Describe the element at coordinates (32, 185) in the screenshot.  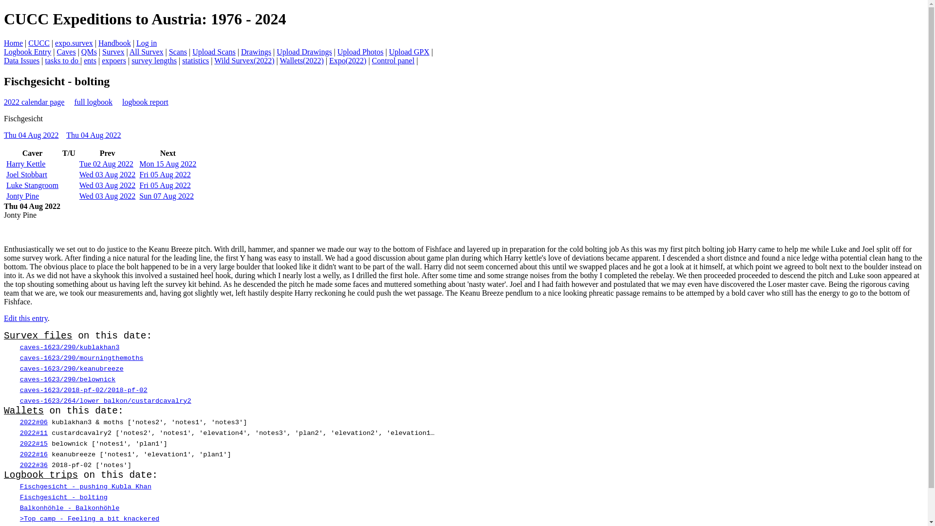
I see `Luke Stangroom` at that location.